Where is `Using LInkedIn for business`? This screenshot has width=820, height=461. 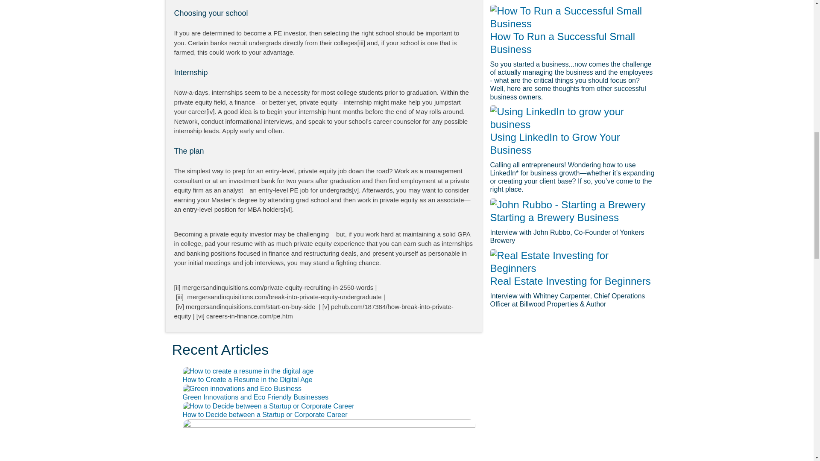
Using LInkedIn for business is located at coordinates (573, 118).